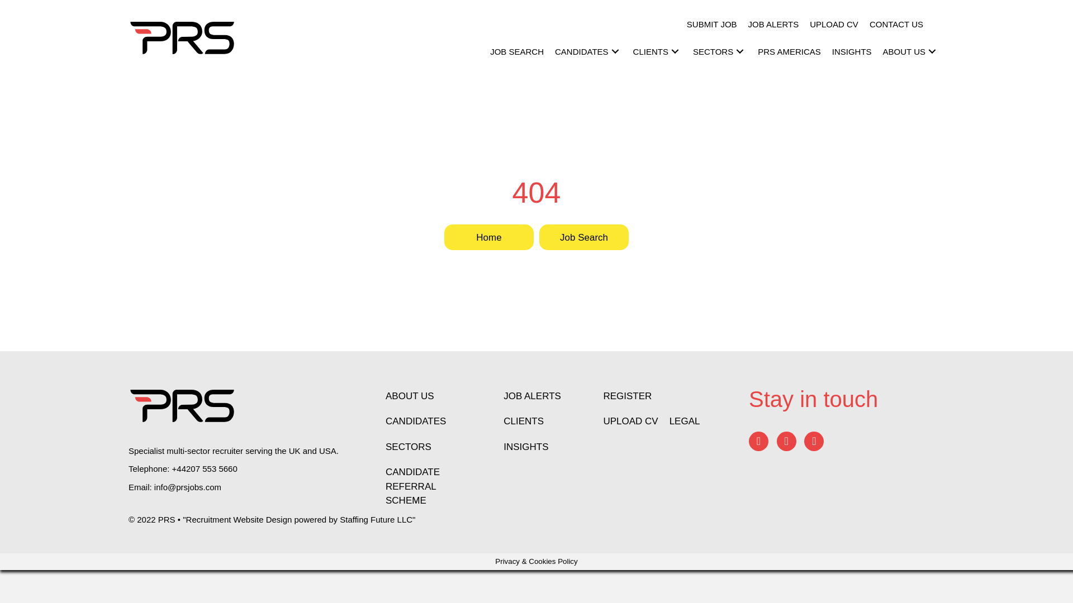  Describe the element at coordinates (712, 25) in the screenshot. I see `SUBMIT JOB` at that location.